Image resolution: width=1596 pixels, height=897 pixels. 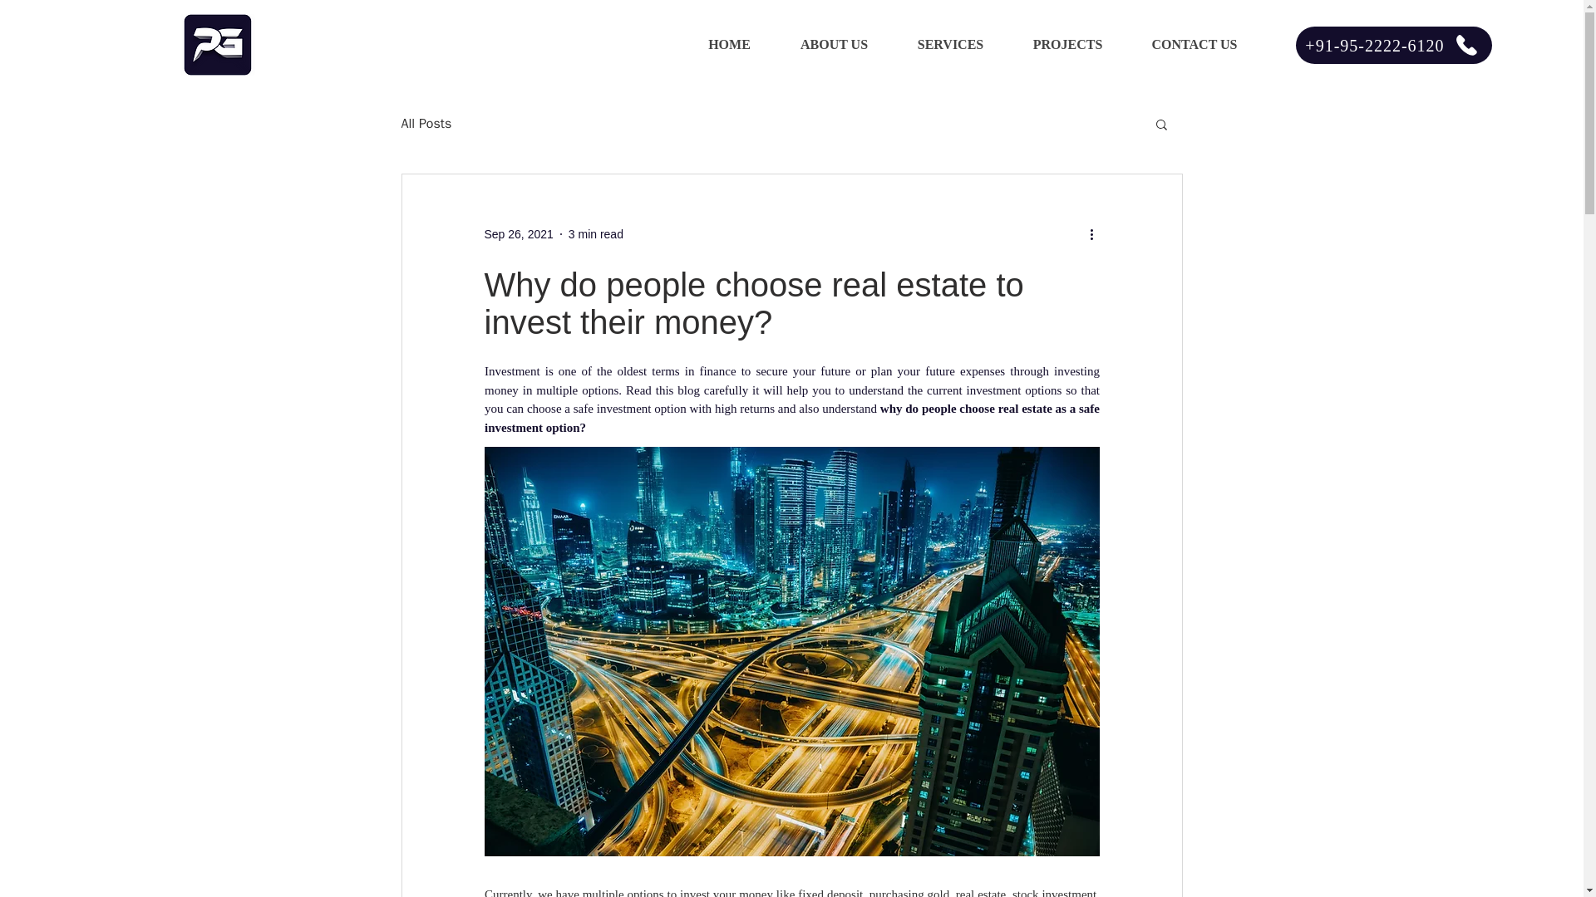 I want to click on All Posts, so click(x=426, y=123).